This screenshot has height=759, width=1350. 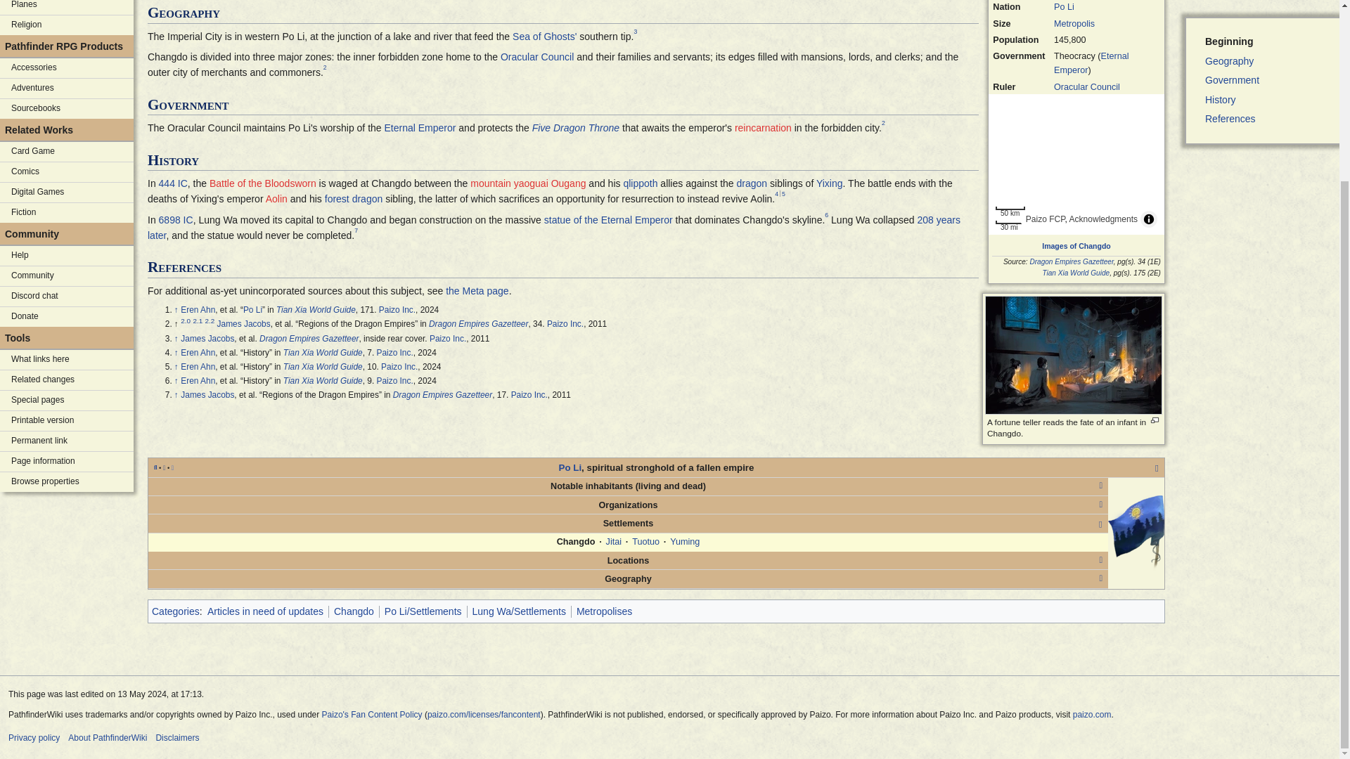 I want to click on Special pages, so click(x=67, y=401).